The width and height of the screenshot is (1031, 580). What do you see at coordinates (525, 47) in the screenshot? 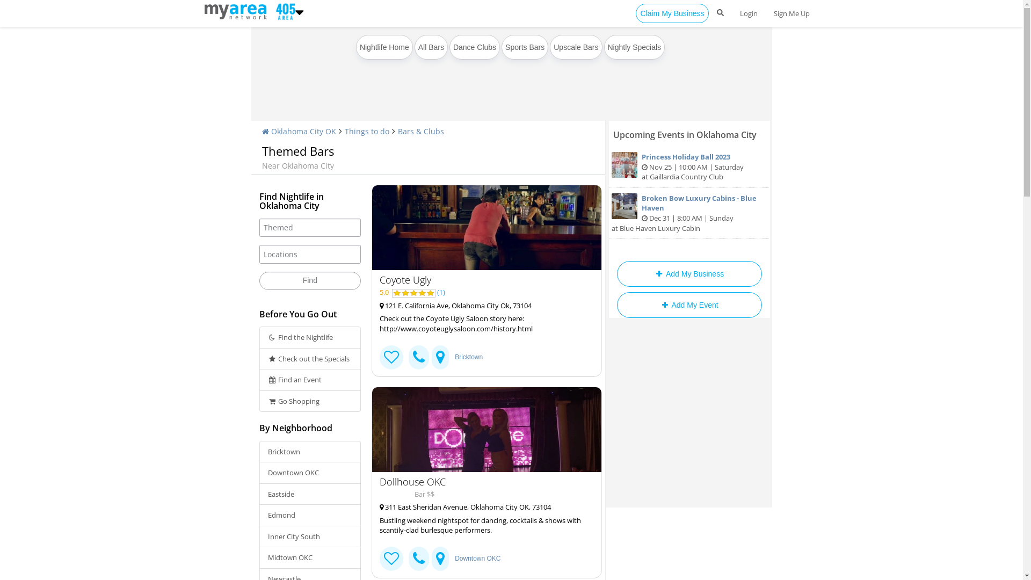
I see `Sports Bars` at bounding box center [525, 47].